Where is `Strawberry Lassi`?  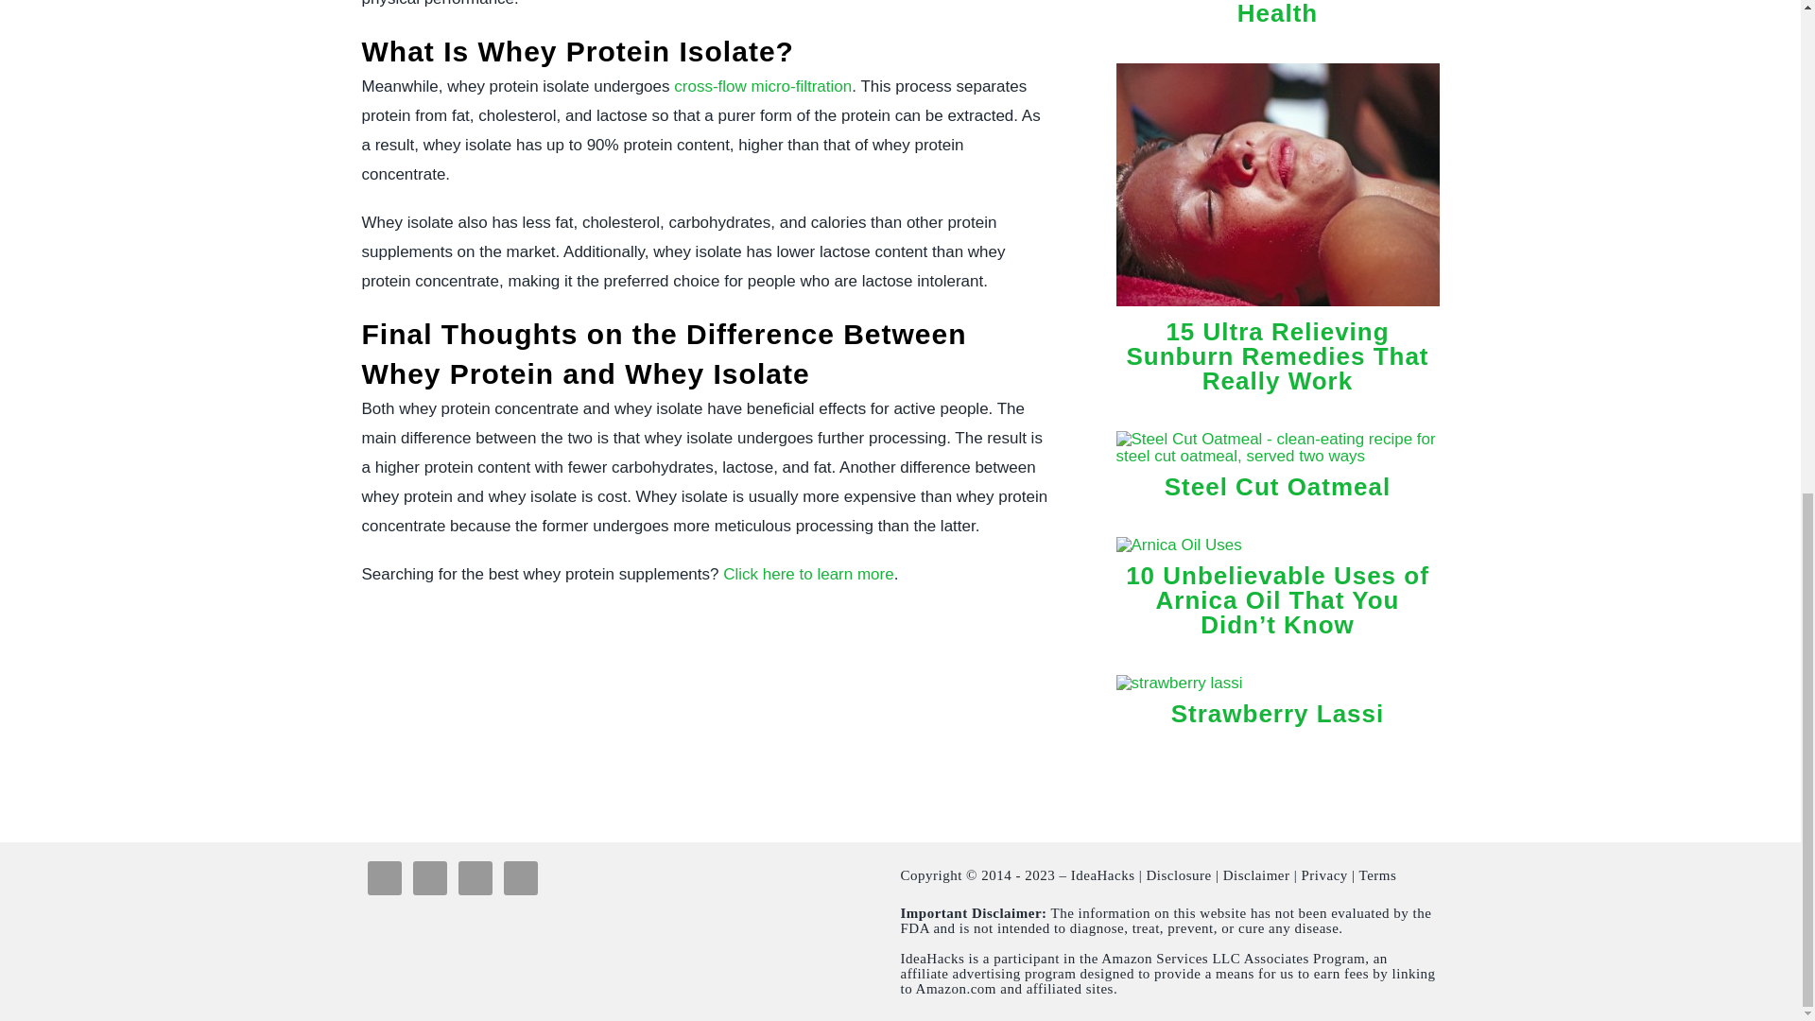 Strawberry Lassi is located at coordinates (1178, 683).